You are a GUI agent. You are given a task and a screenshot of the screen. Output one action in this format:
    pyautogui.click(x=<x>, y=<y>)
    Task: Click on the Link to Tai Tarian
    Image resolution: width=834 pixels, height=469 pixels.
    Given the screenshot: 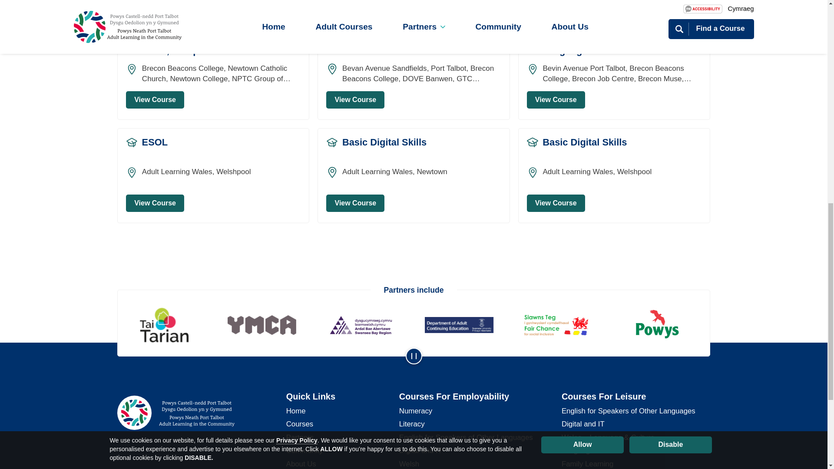 What is the action you would take?
    pyautogui.click(x=167, y=325)
    